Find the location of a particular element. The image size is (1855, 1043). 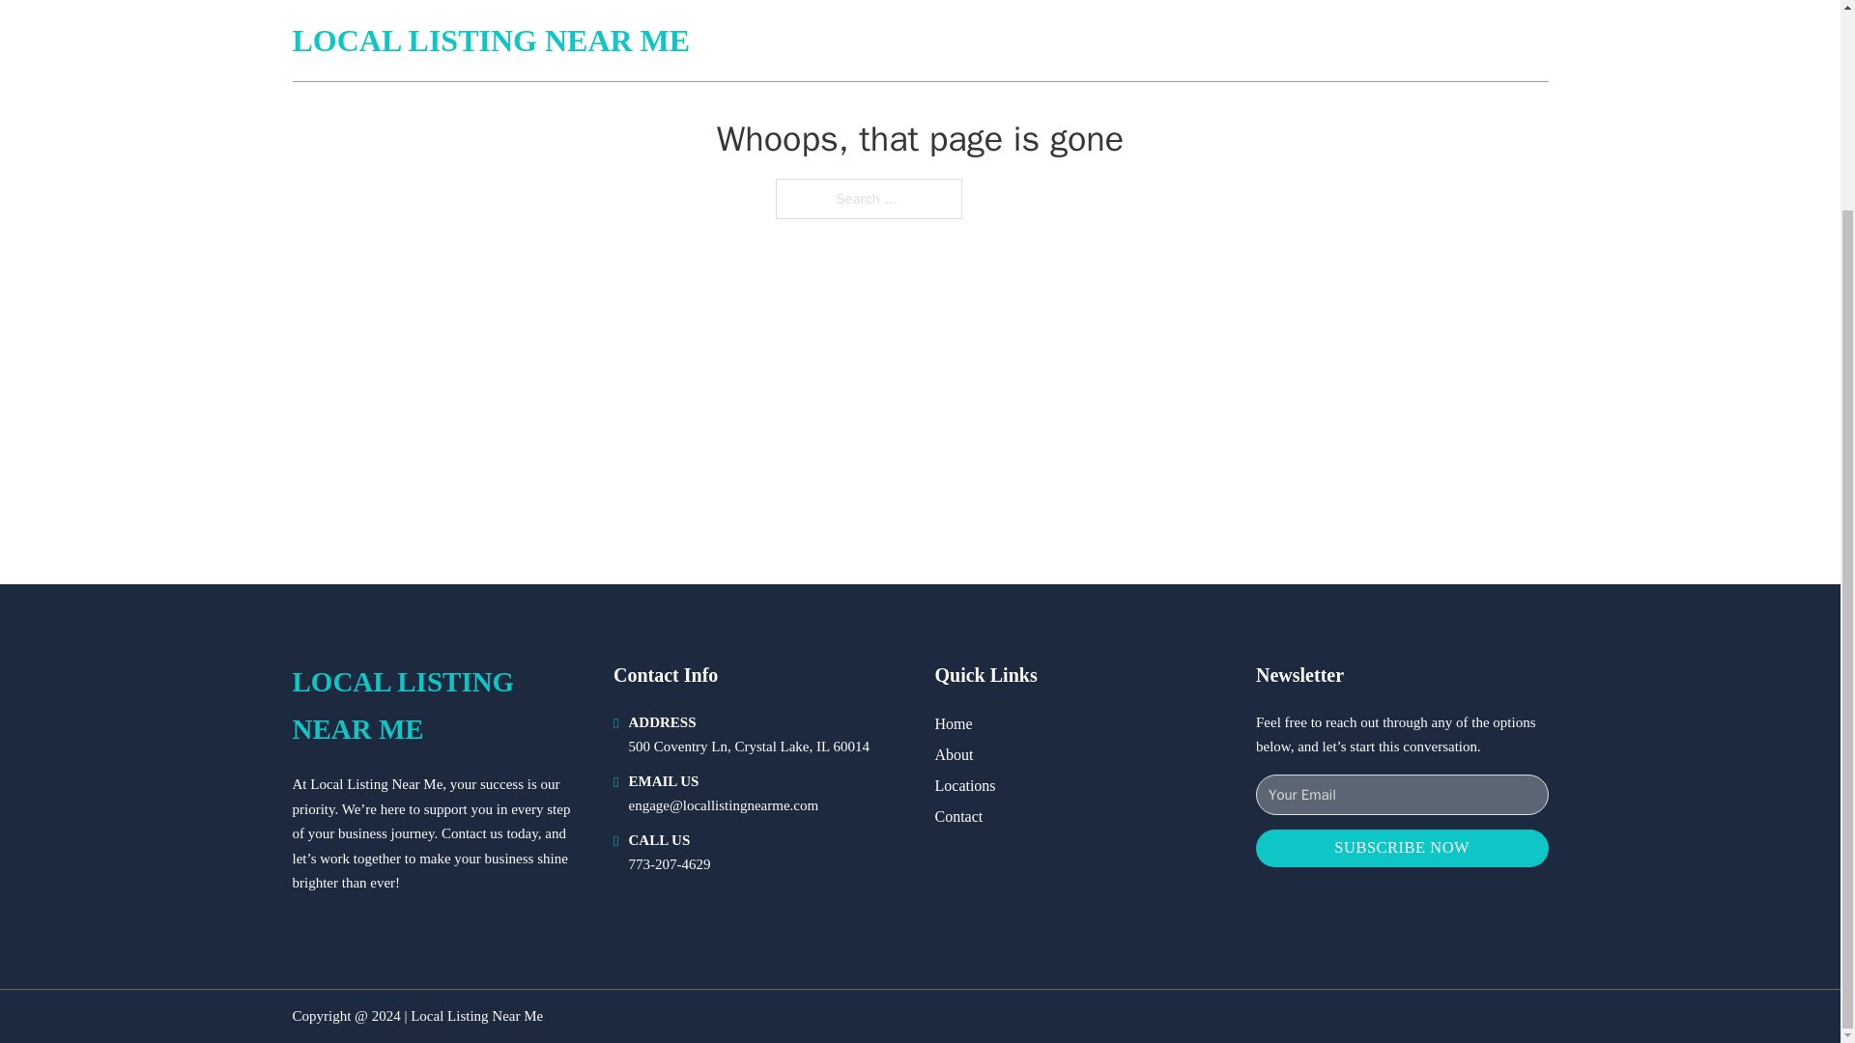

Contact is located at coordinates (958, 815).